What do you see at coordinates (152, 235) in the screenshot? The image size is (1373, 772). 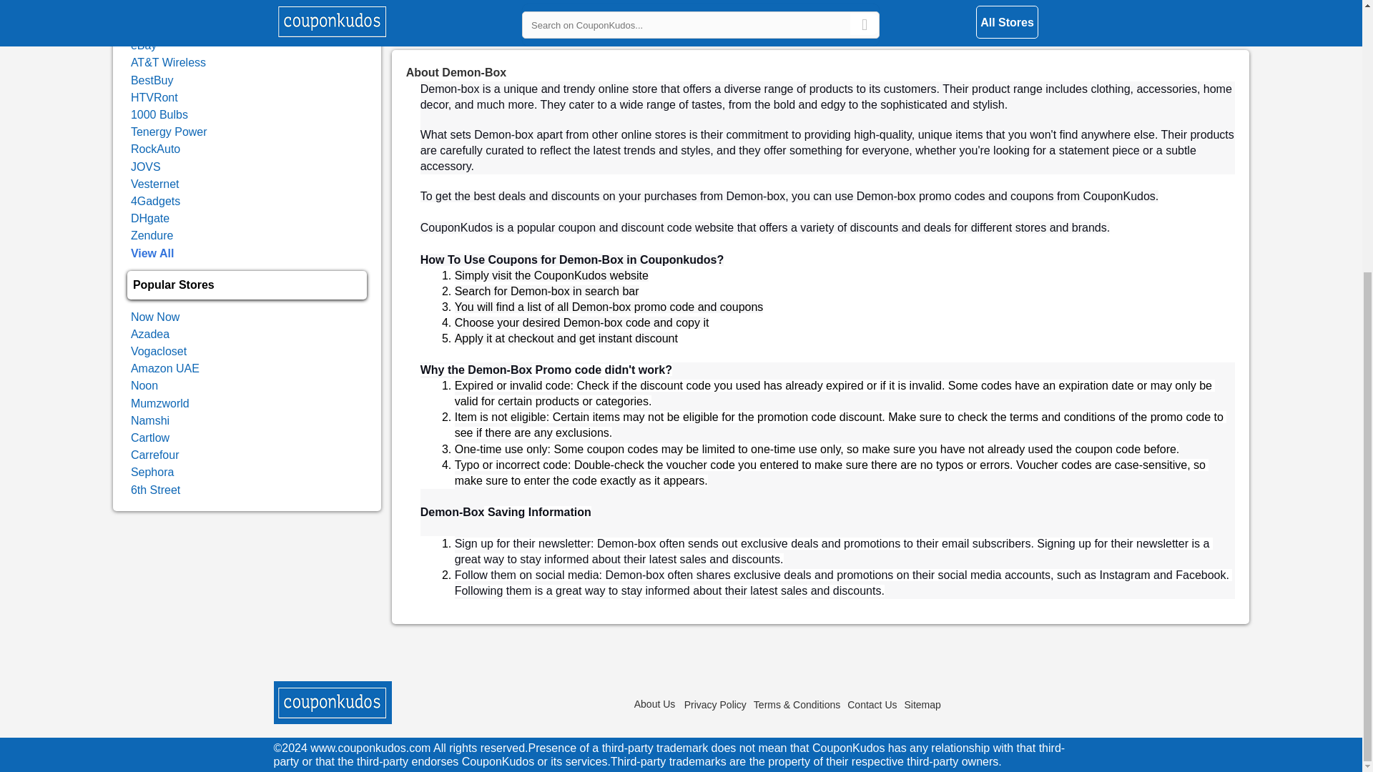 I see `Zendure` at bounding box center [152, 235].